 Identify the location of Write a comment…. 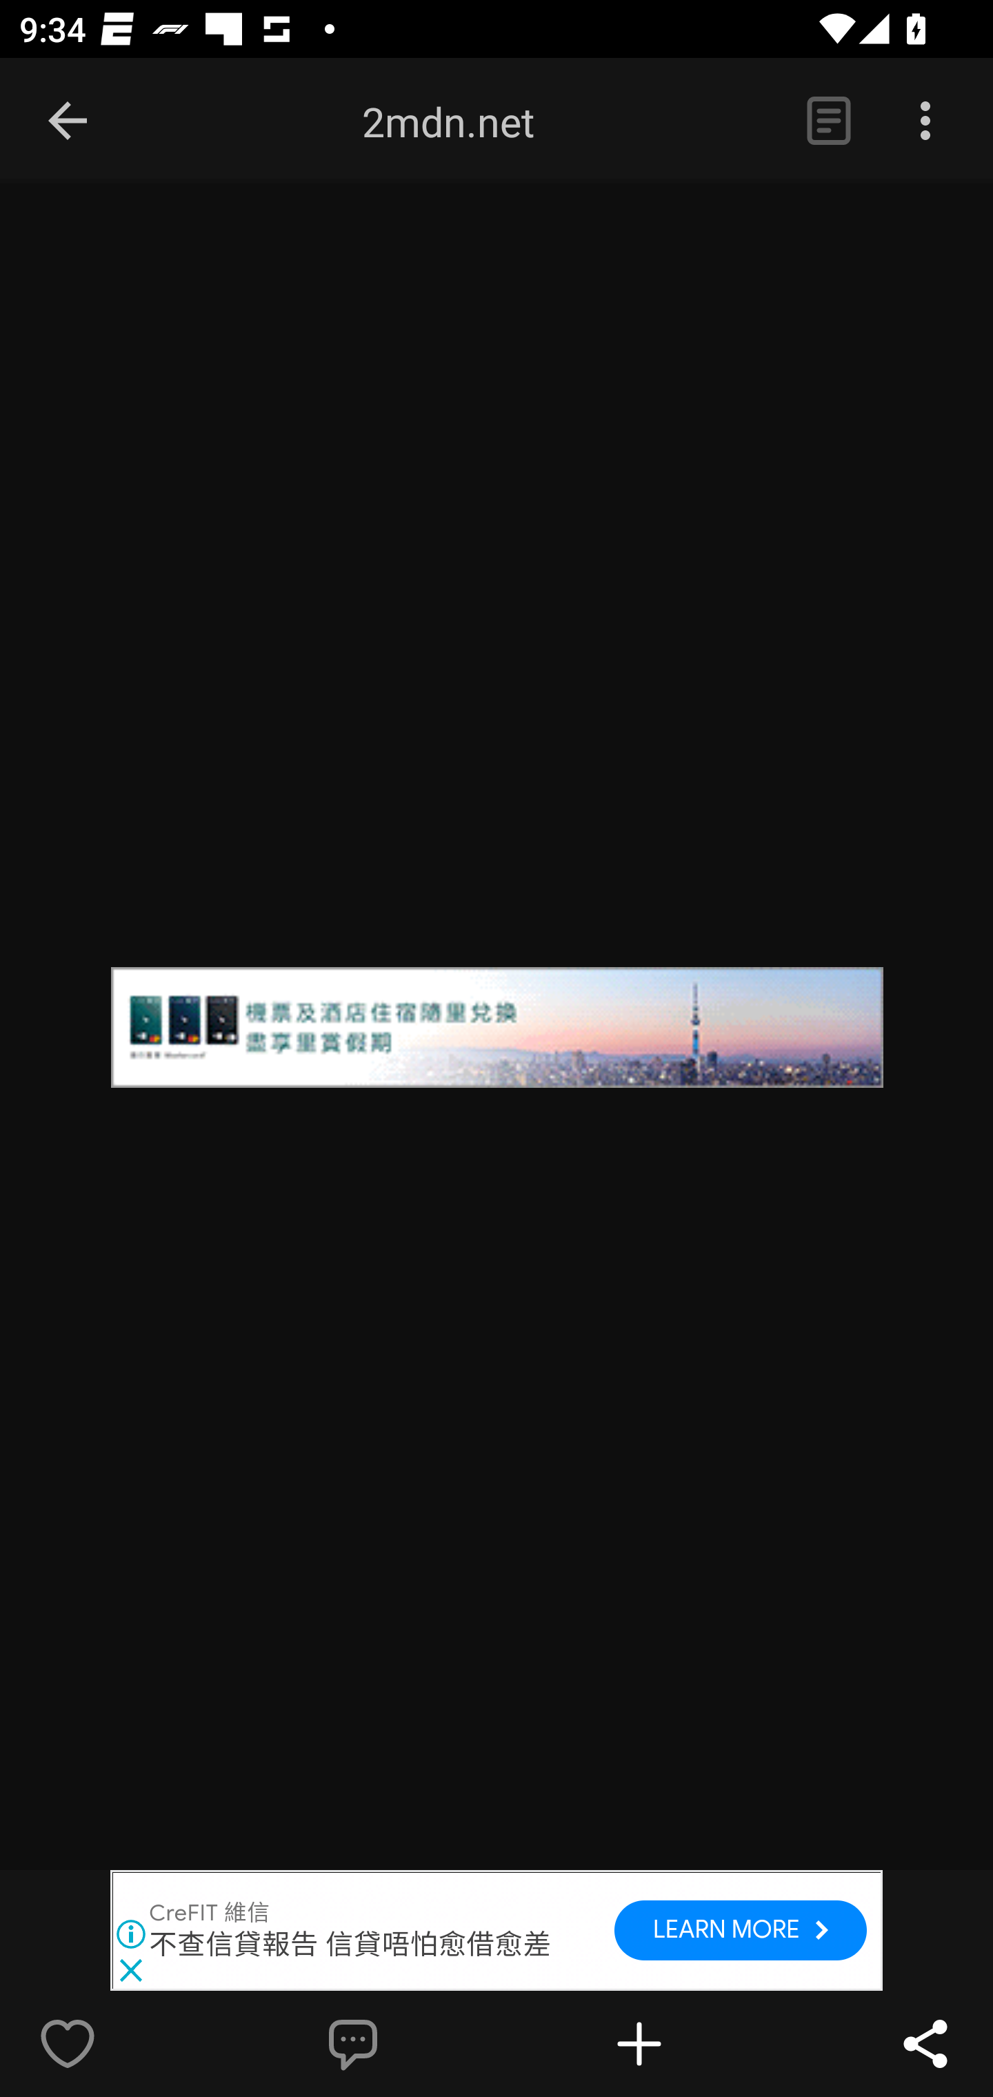
(411, 2043).